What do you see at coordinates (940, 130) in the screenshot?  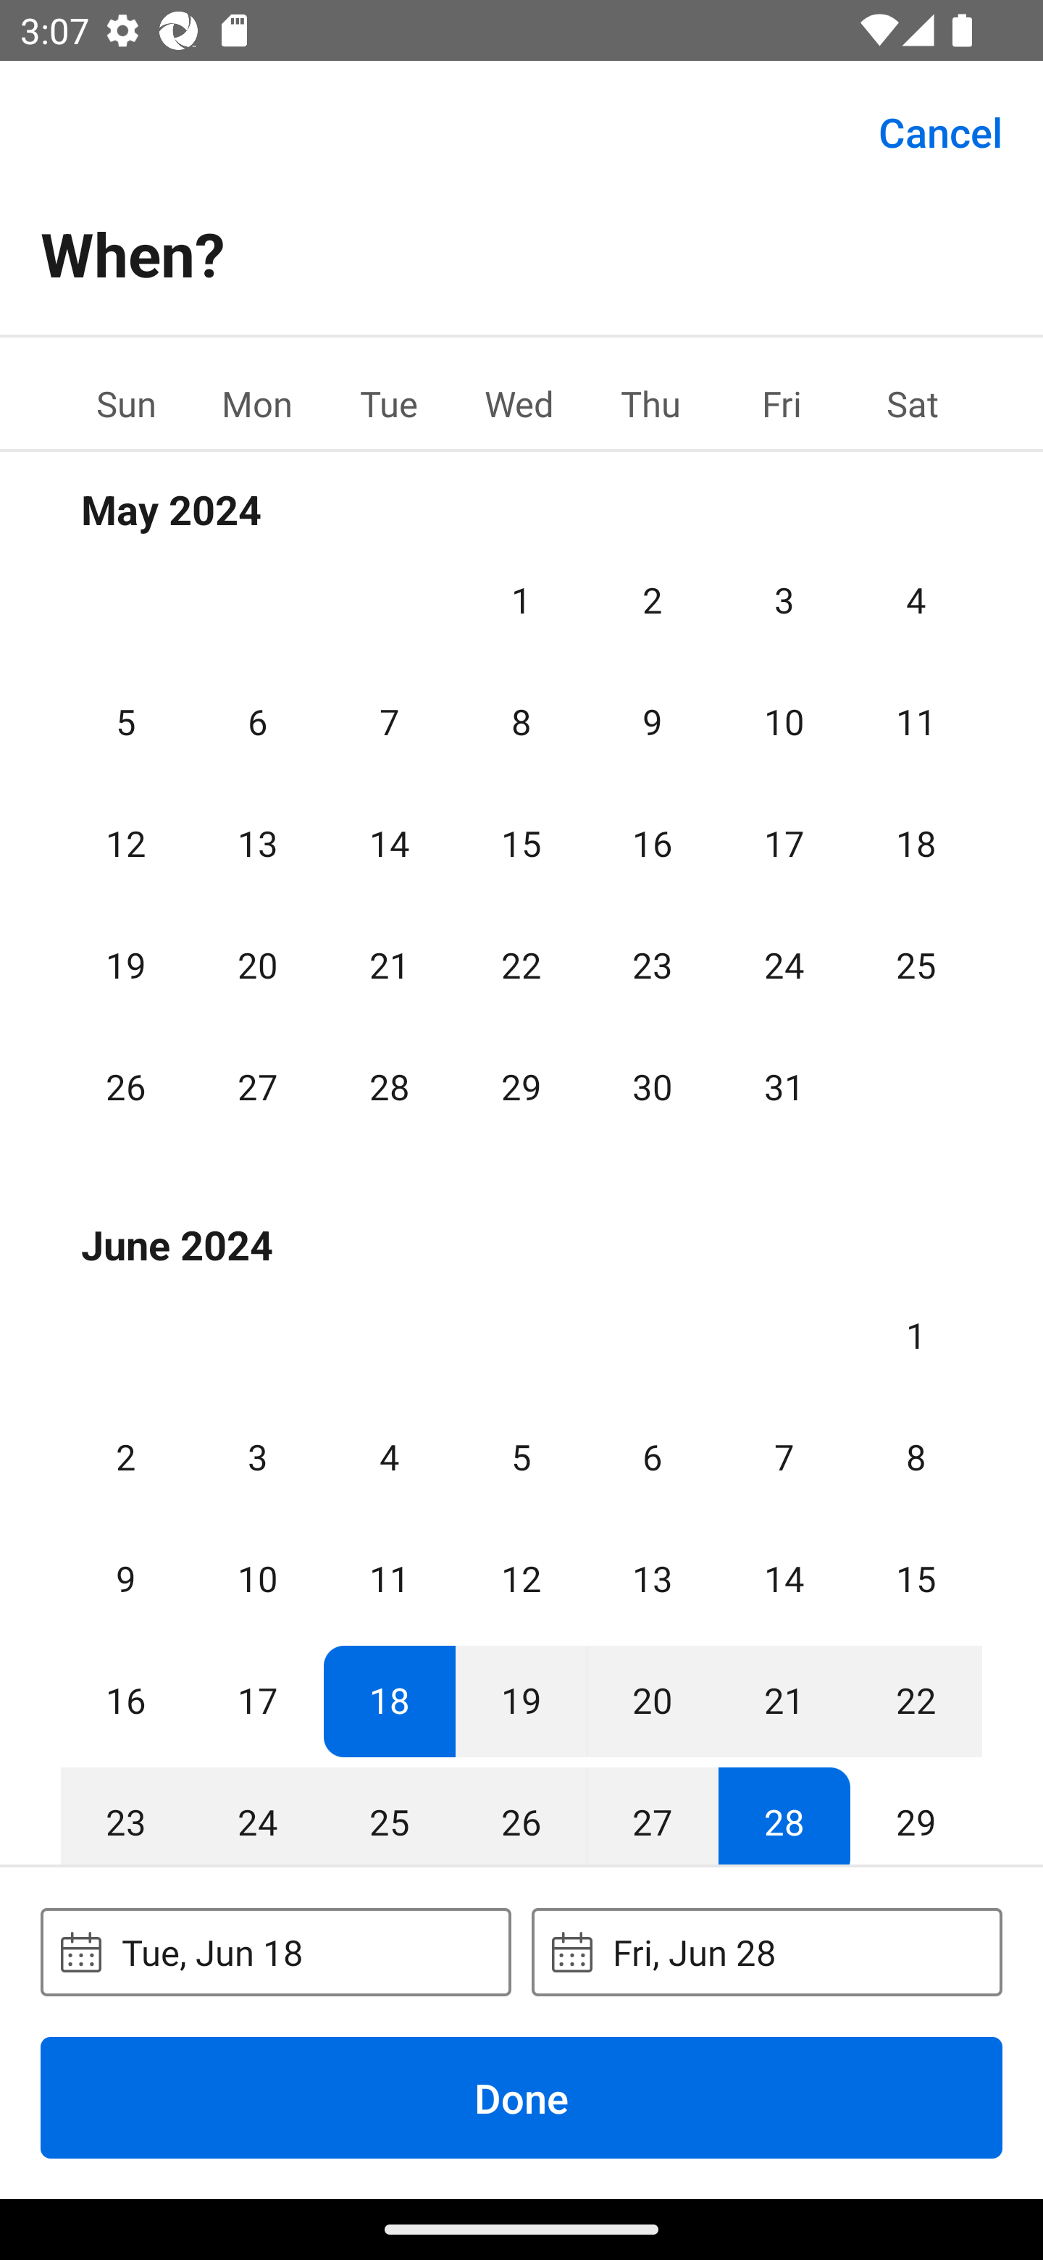 I see `Cancel` at bounding box center [940, 130].